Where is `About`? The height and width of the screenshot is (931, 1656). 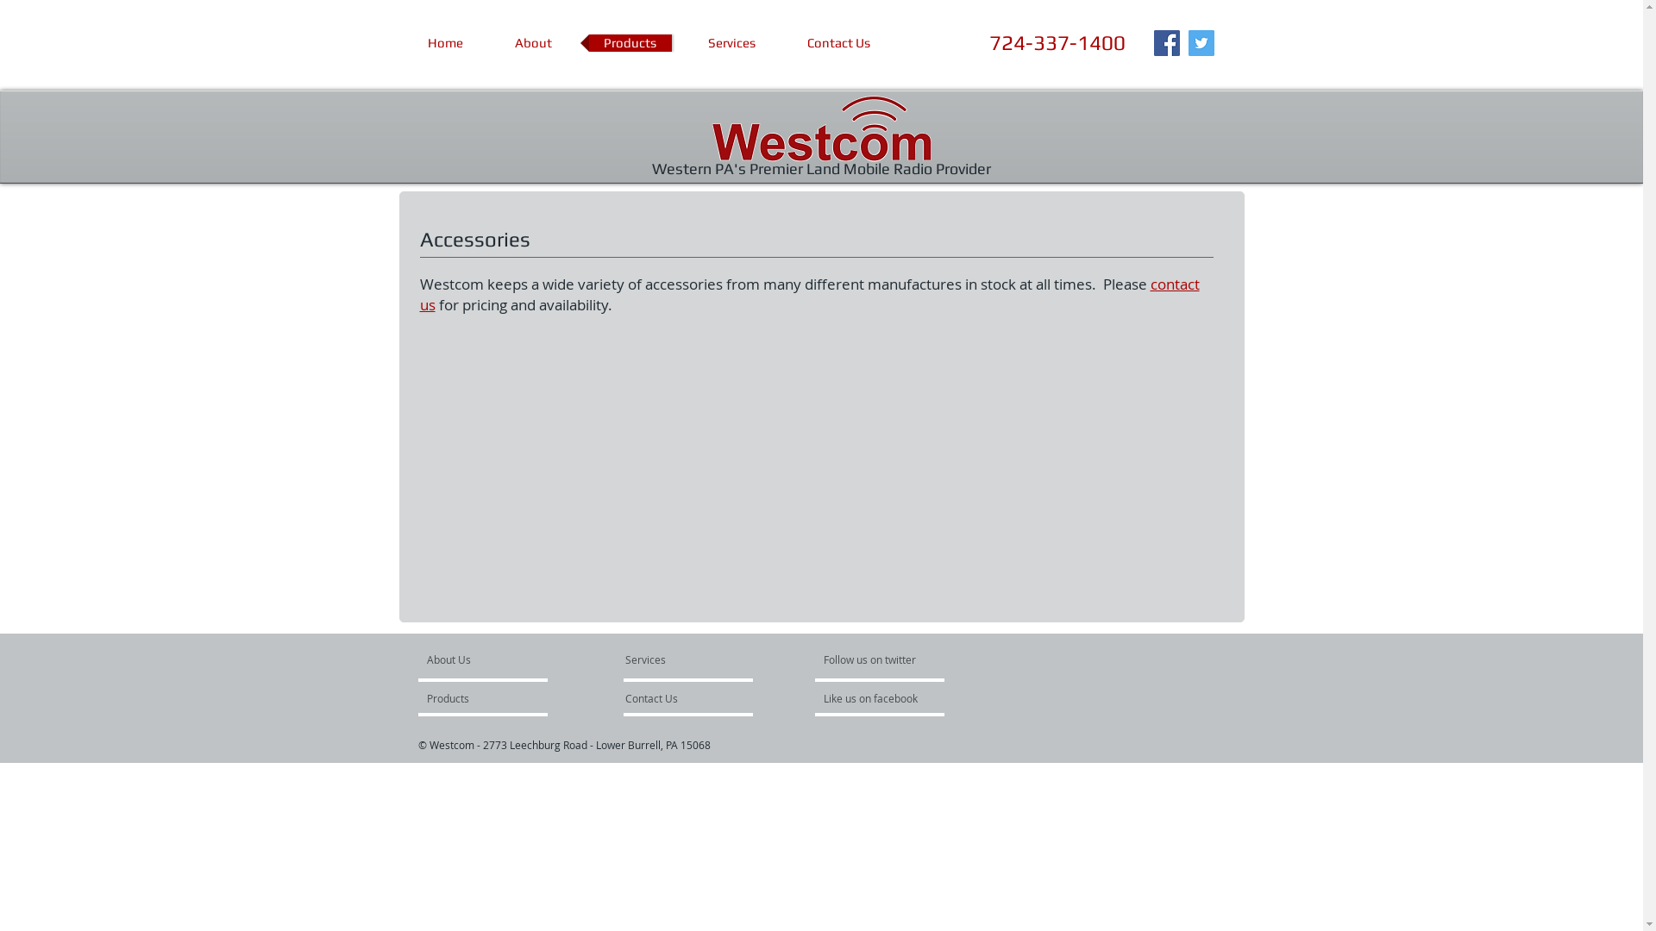
About is located at coordinates (534, 43).